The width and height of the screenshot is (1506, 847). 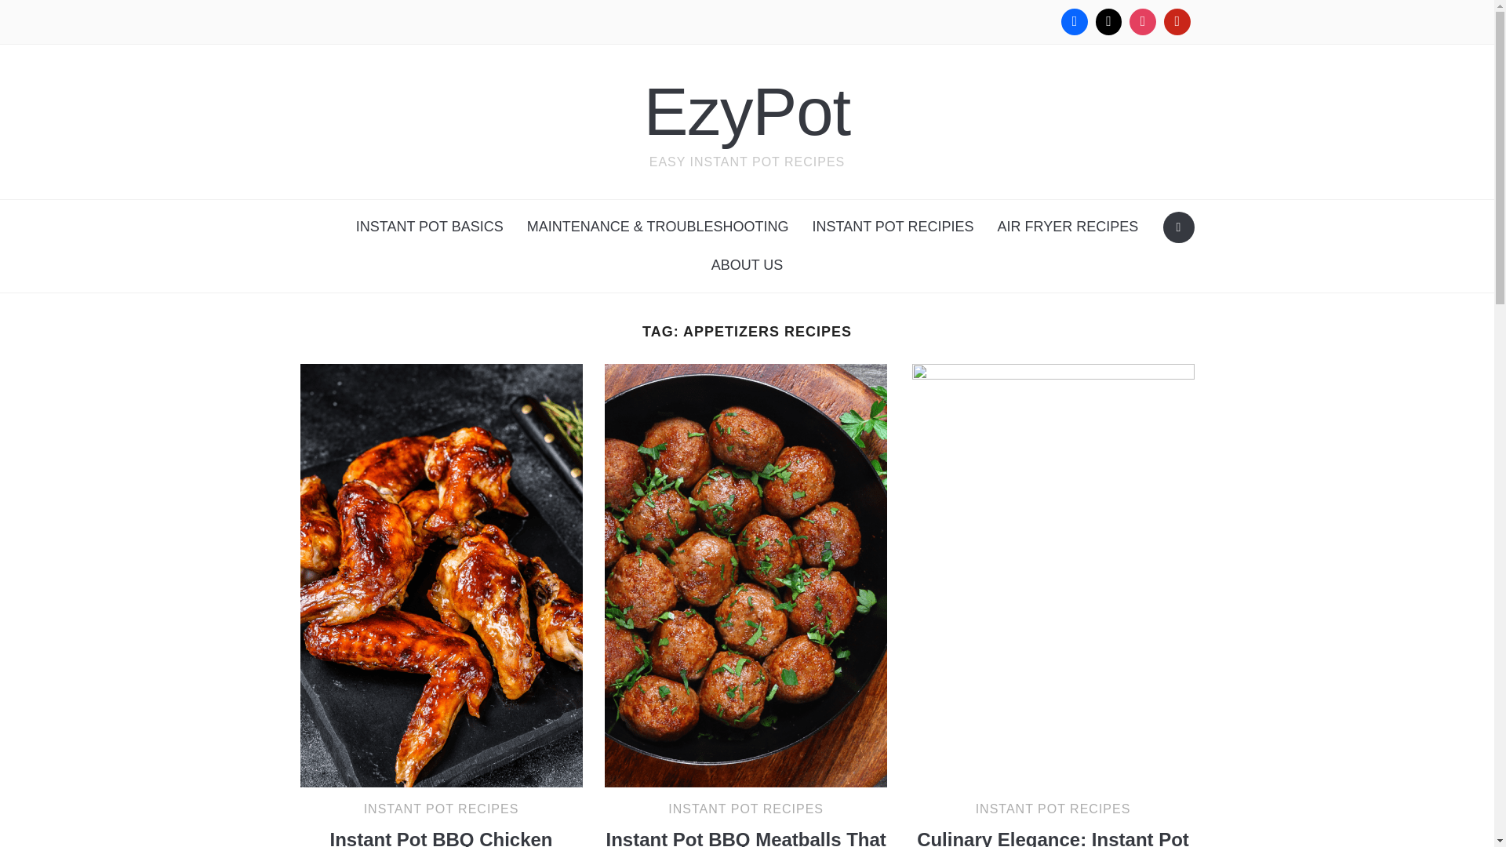 I want to click on X, so click(x=1109, y=22).